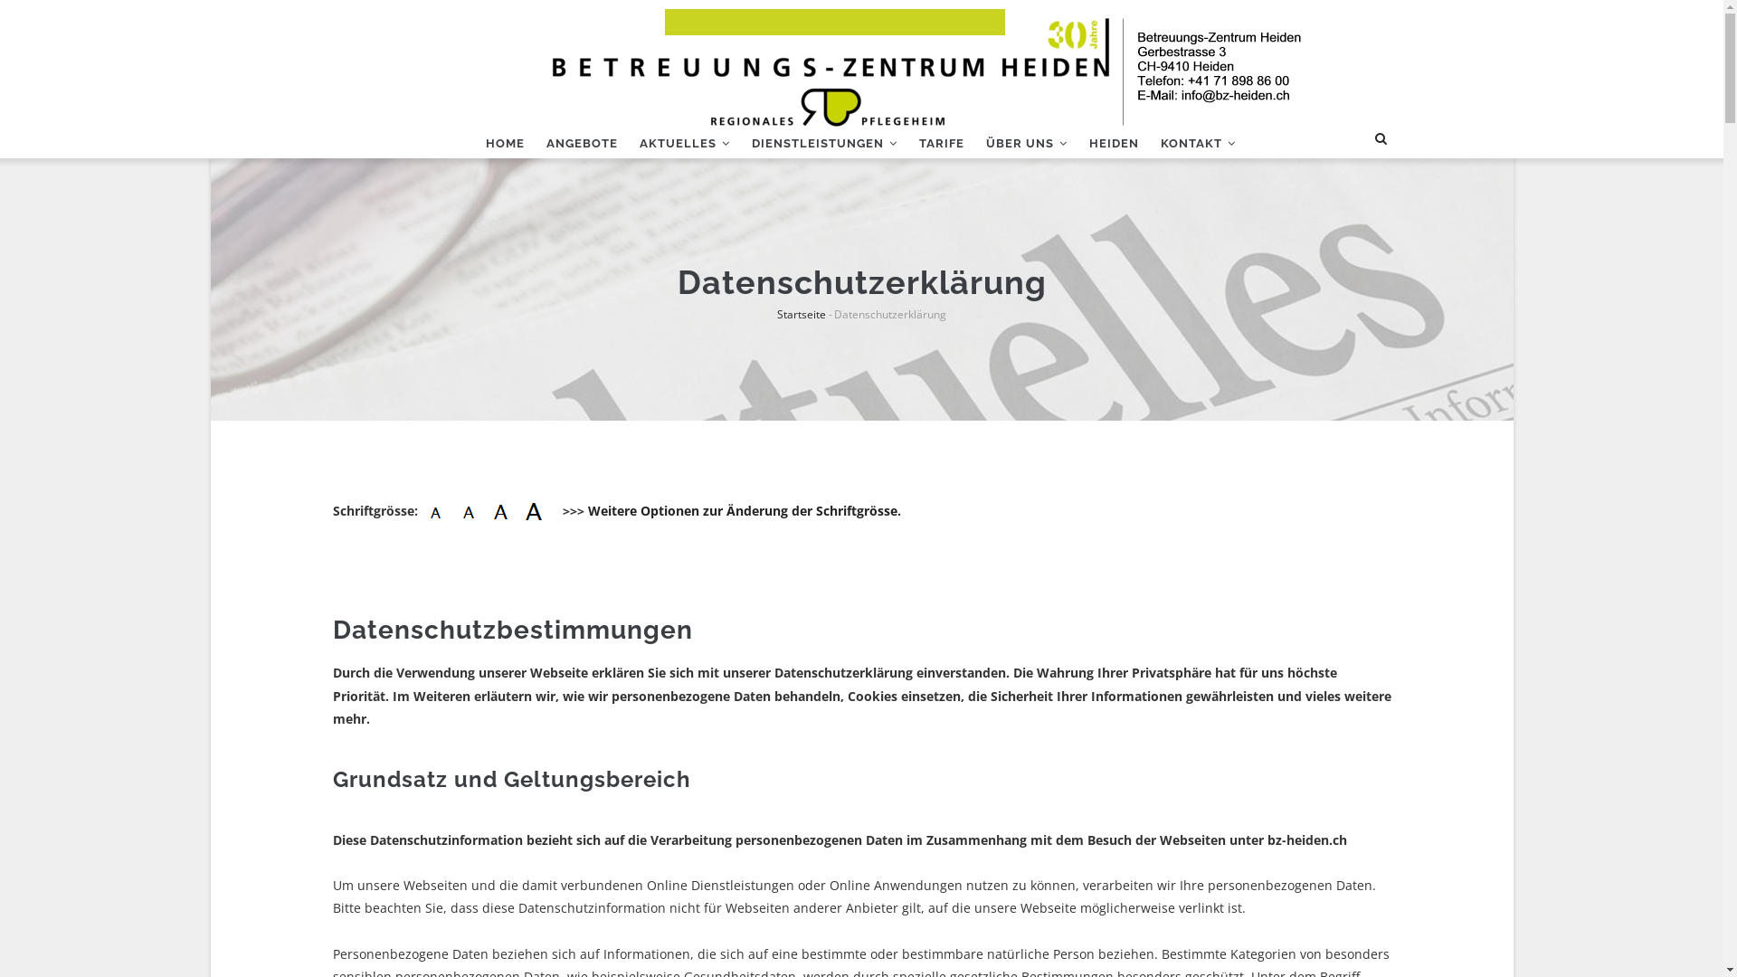  I want to click on AKTUELLES, so click(684, 143).